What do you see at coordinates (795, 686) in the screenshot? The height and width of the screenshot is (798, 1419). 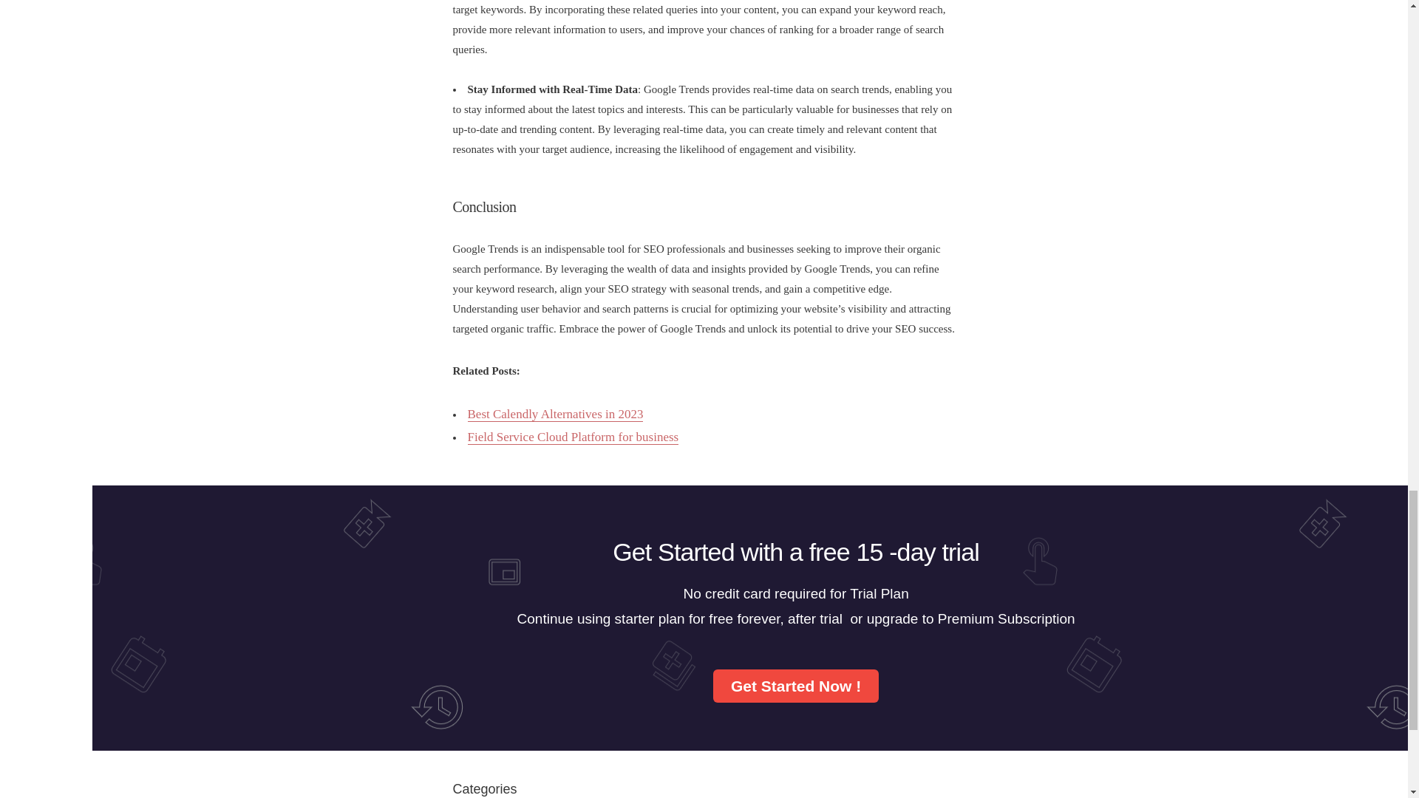 I see `Get Started Now !` at bounding box center [795, 686].